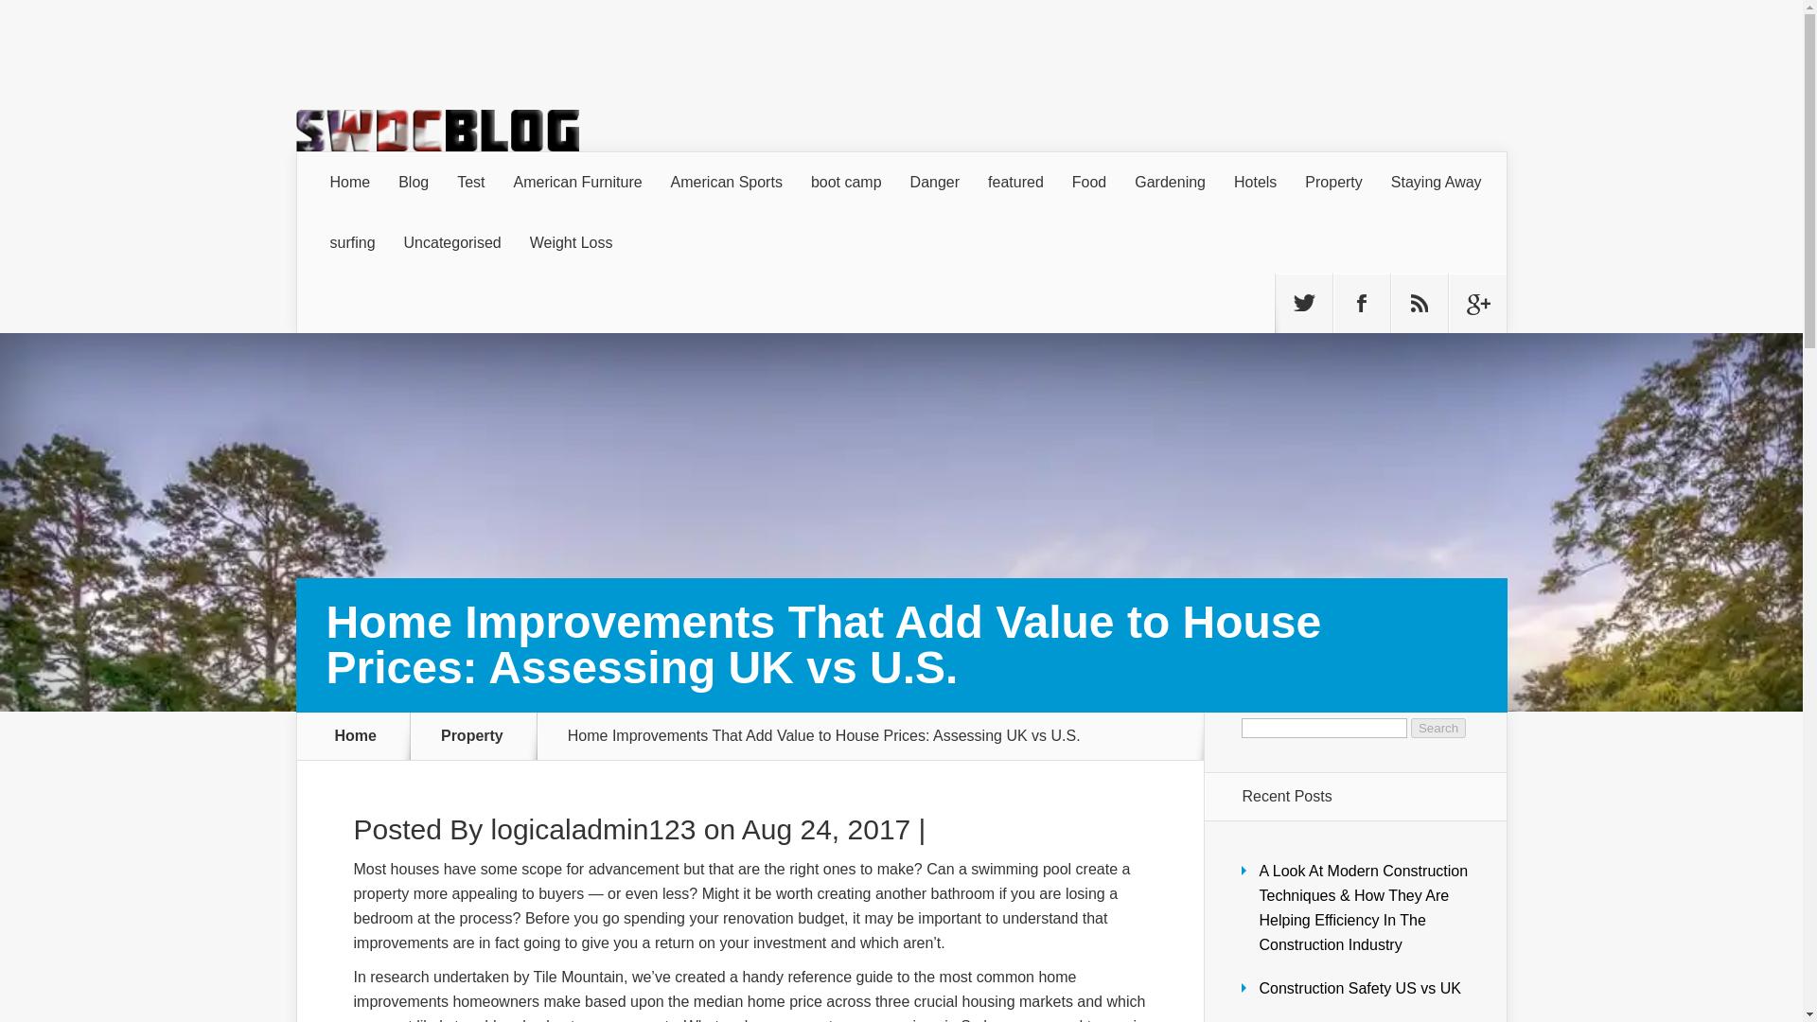 This screenshot has height=1022, width=1817. What do you see at coordinates (577, 182) in the screenshot?
I see `American Furniture` at bounding box center [577, 182].